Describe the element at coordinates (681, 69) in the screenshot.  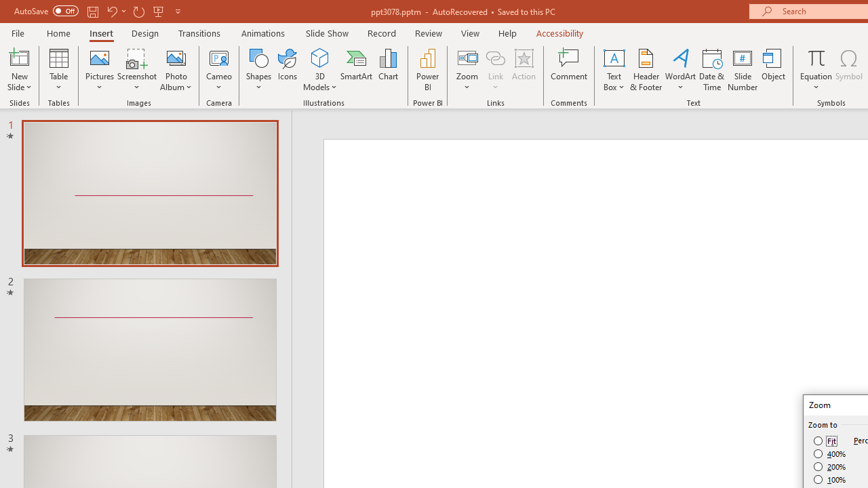
I see `WordArt` at that location.